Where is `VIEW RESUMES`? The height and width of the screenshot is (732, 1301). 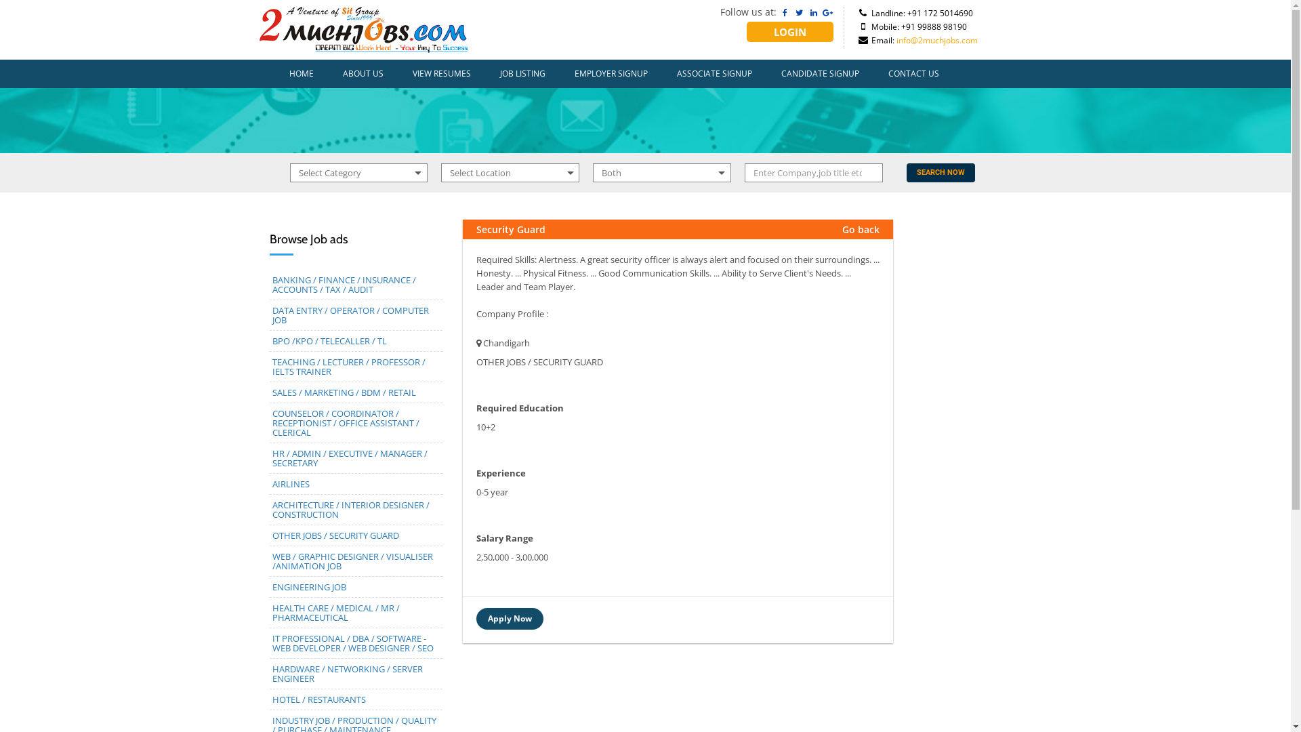 VIEW RESUMES is located at coordinates (441, 74).